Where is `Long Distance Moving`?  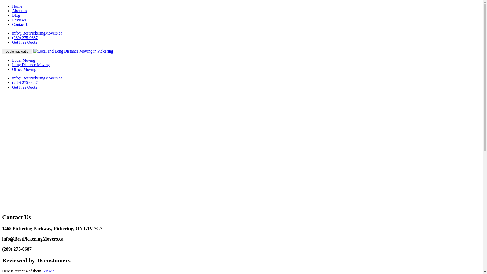
Long Distance Moving is located at coordinates (31, 65).